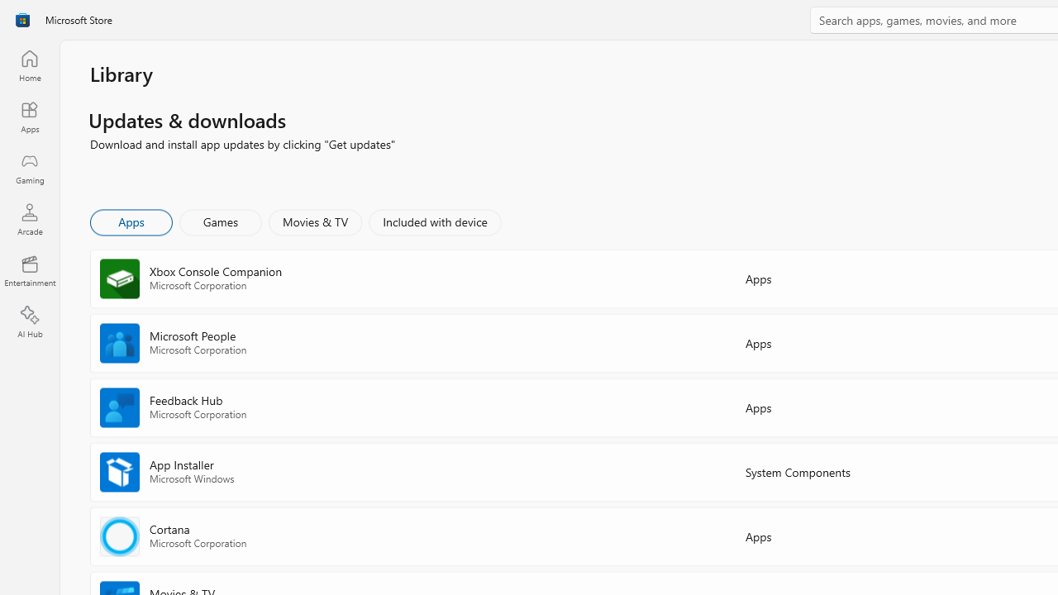  Describe the element at coordinates (30, 168) in the screenshot. I see `Gaming` at that location.